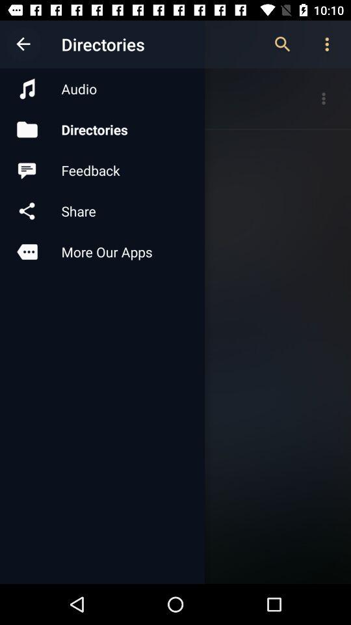  What do you see at coordinates (23, 44) in the screenshot?
I see `click item next to the directories` at bounding box center [23, 44].